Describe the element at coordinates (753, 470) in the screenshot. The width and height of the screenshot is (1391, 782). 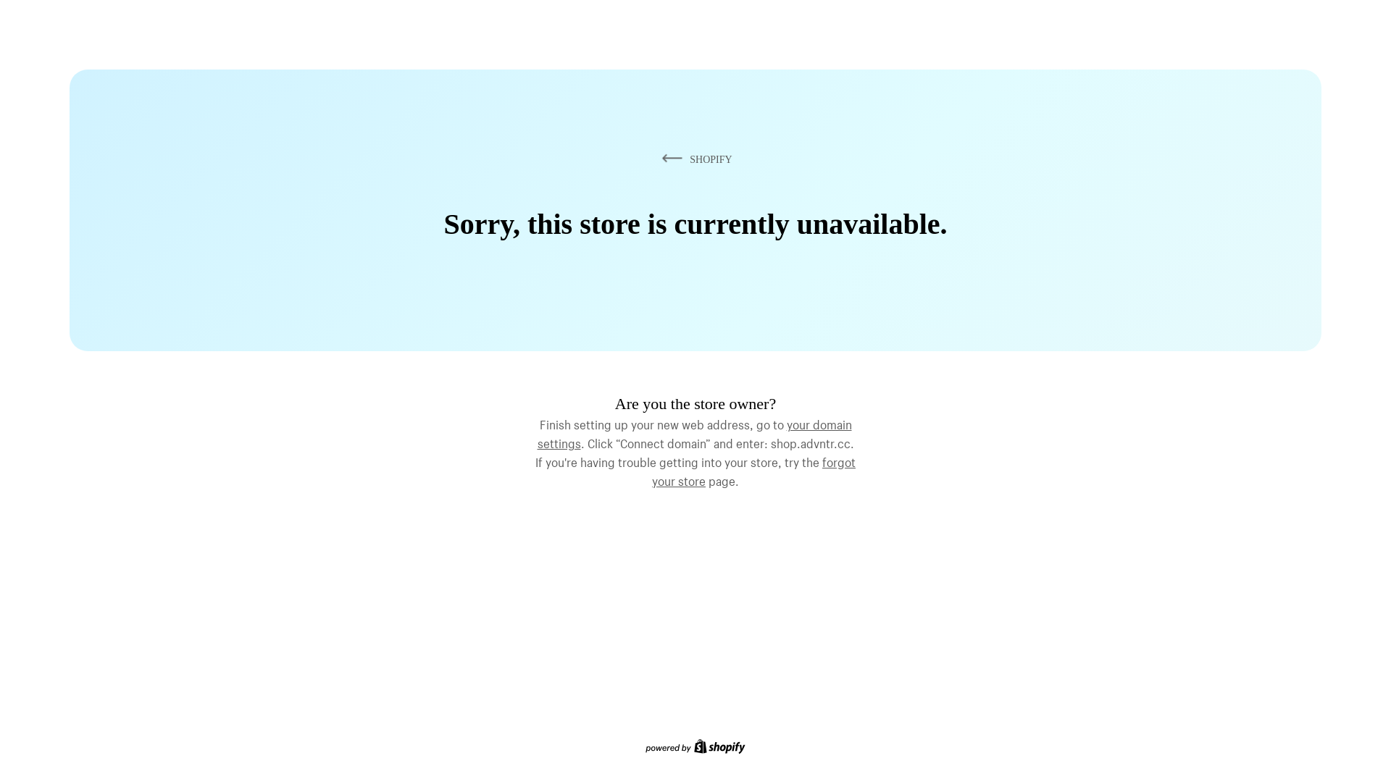
I see `forgot your store` at that location.